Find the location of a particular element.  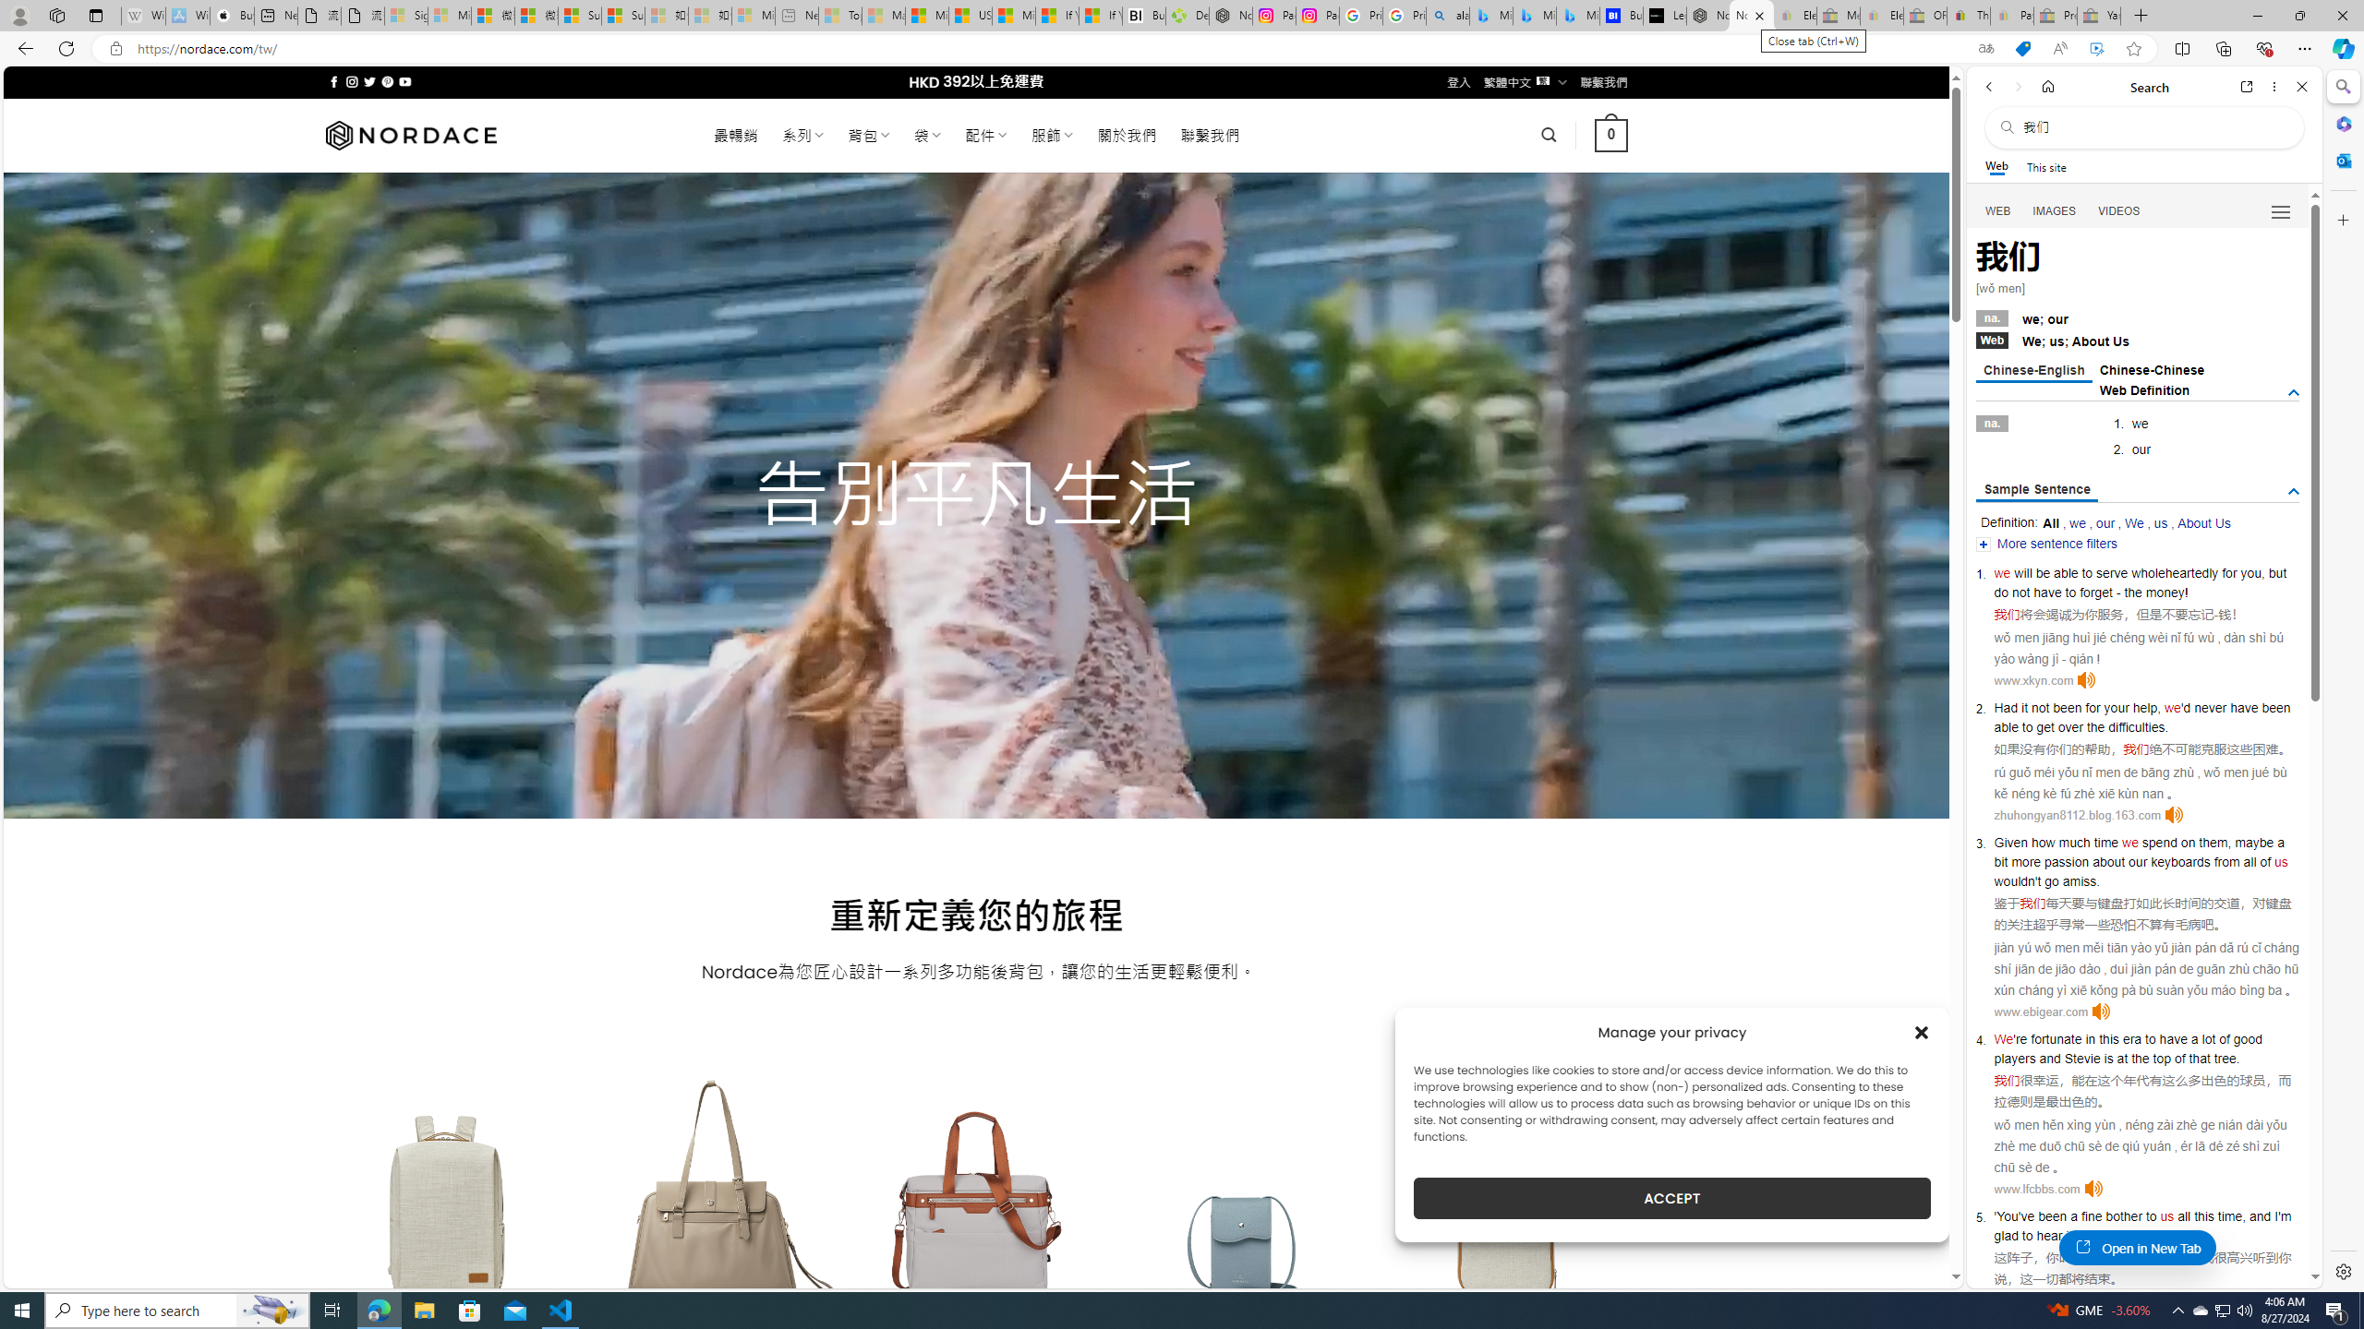

is is located at coordinates (2108, 1058).